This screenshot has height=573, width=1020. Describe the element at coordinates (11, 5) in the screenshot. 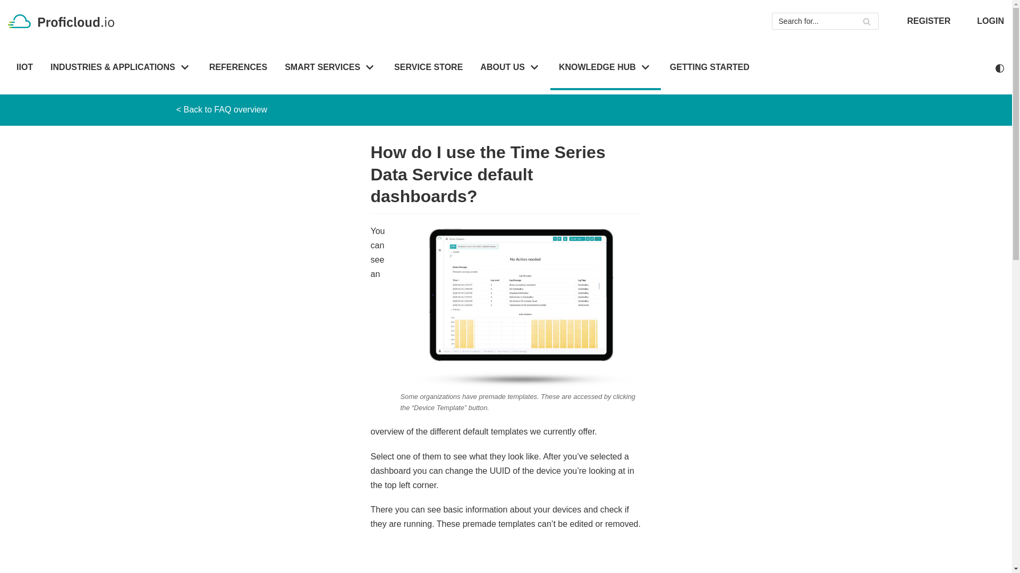

I see `Skip to content` at that location.